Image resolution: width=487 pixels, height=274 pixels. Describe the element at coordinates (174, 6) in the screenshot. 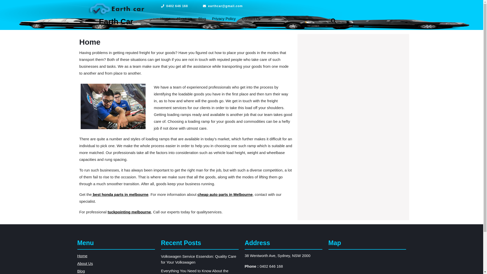

I see `0402 646 168
Phone Number` at that location.